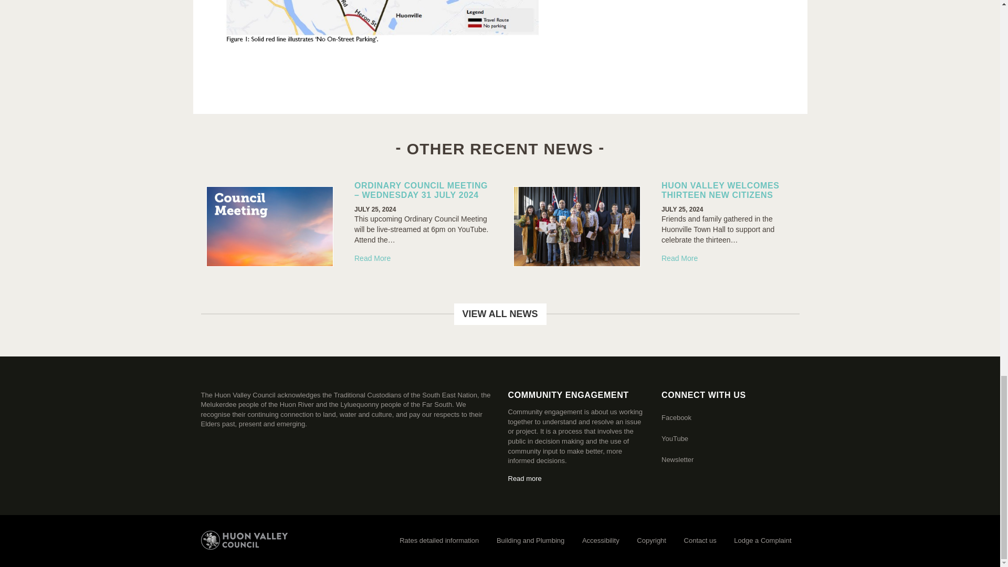 The height and width of the screenshot is (567, 1008). What do you see at coordinates (700, 541) in the screenshot?
I see `Contact us` at bounding box center [700, 541].